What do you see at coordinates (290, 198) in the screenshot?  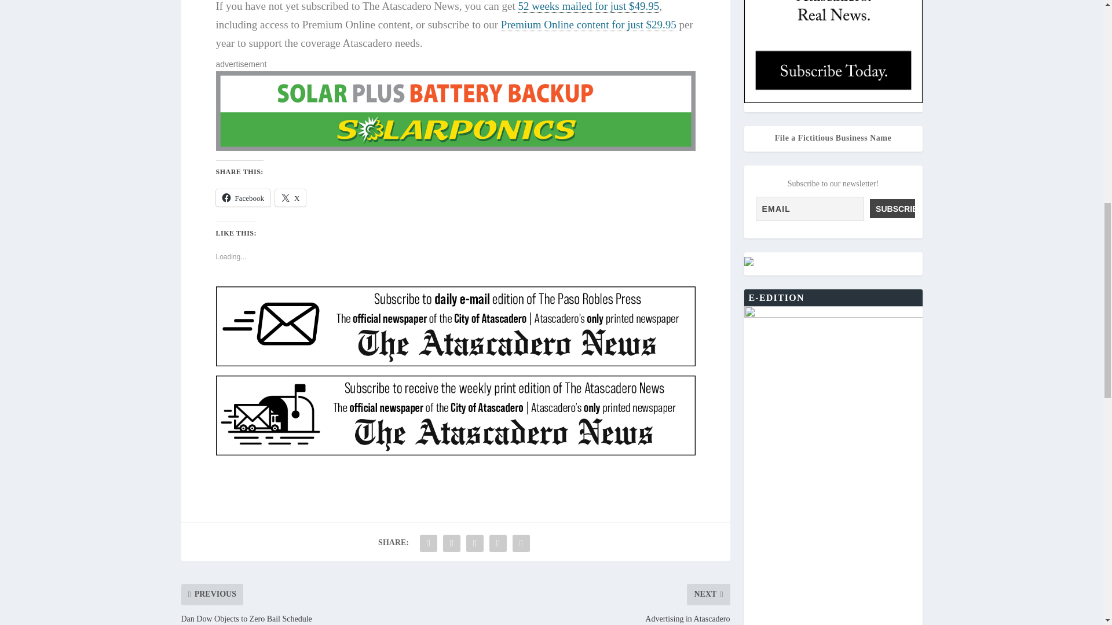 I see `Click to share on X` at bounding box center [290, 198].